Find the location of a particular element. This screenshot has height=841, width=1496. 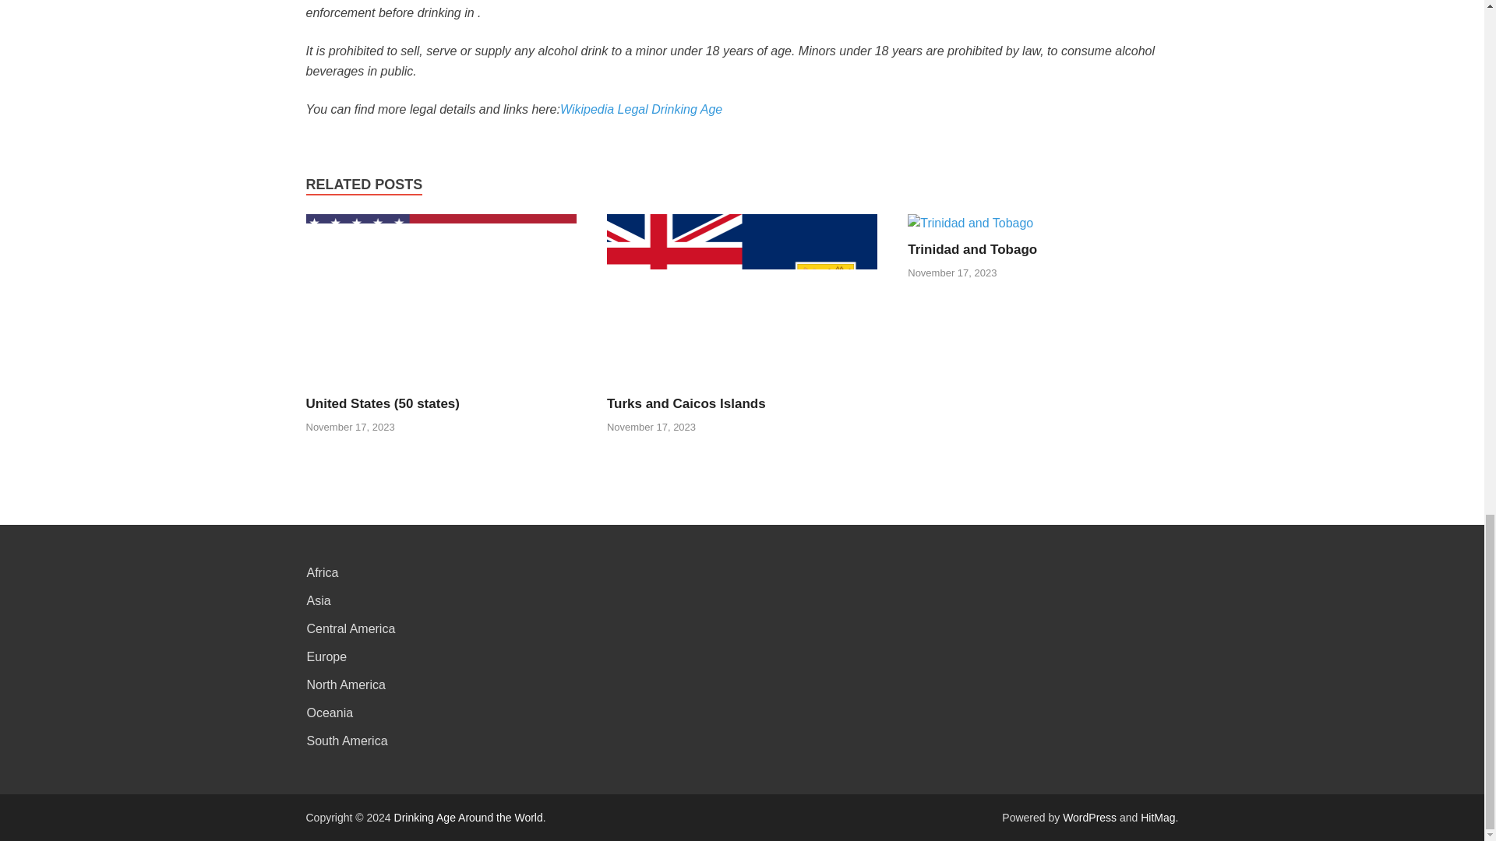

Europe is located at coordinates (326, 656).